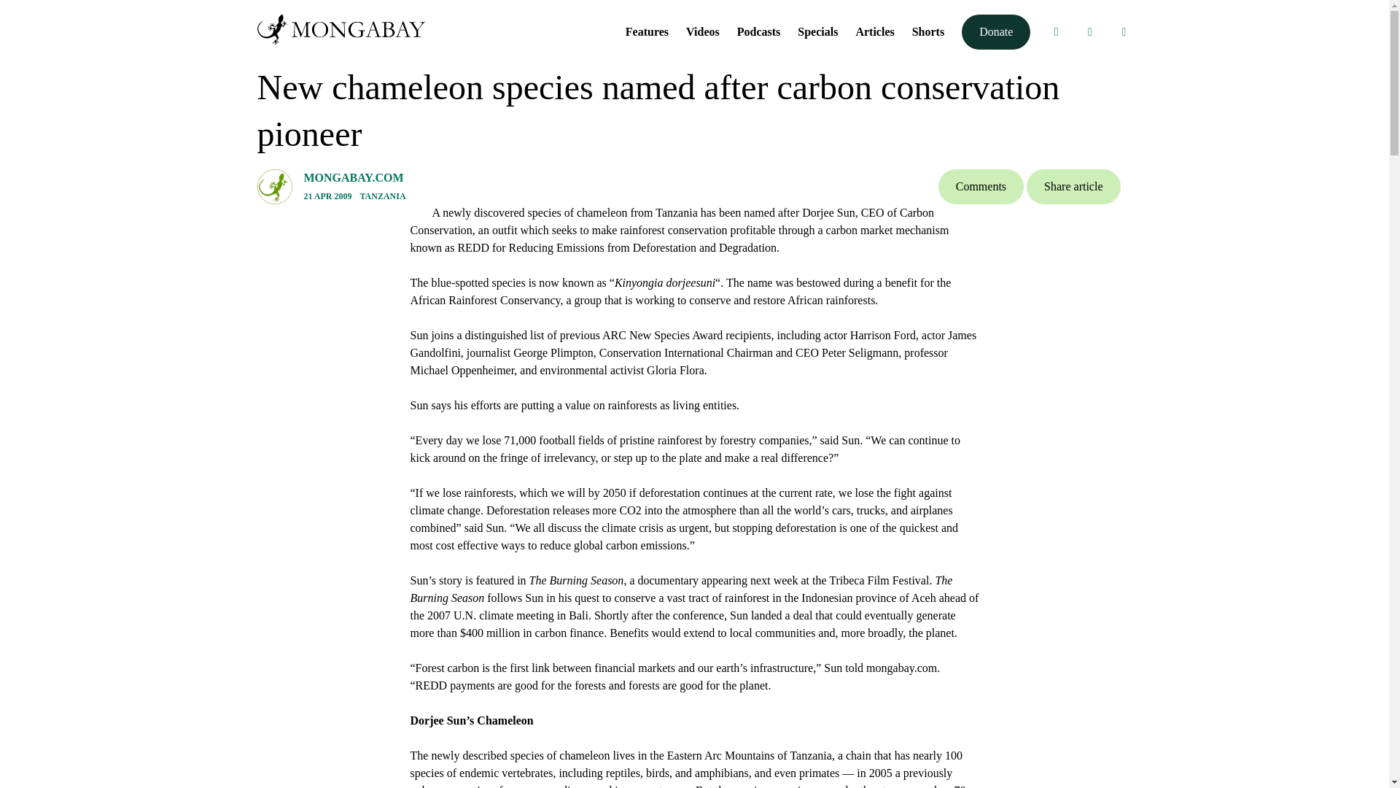 Image resolution: width=1400 pixels, height=788 pixels. Describe the element at coordinates (702, 31) in the screenshot. I see `Videos` at that location.